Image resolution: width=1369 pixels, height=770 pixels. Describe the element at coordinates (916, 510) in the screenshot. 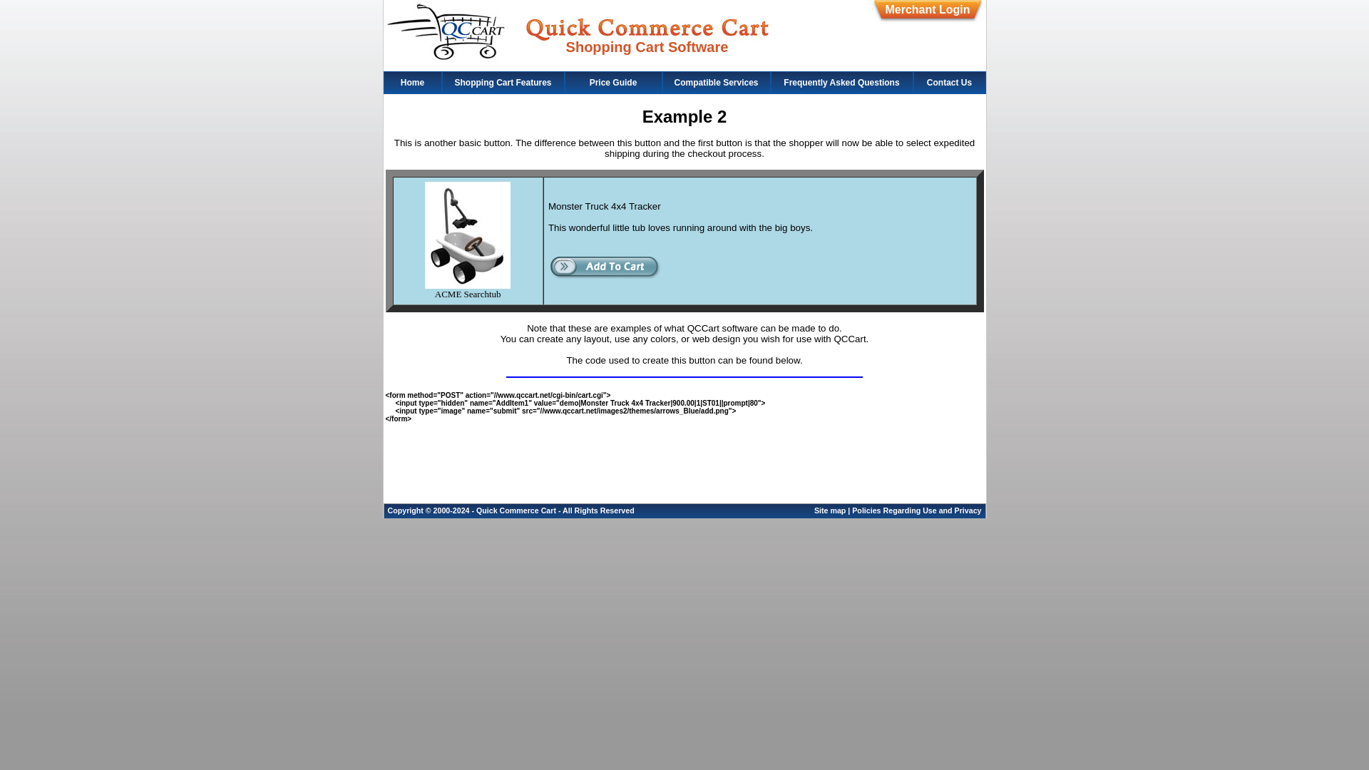

I see `Policies Regarding Use and Privacy` at that location.